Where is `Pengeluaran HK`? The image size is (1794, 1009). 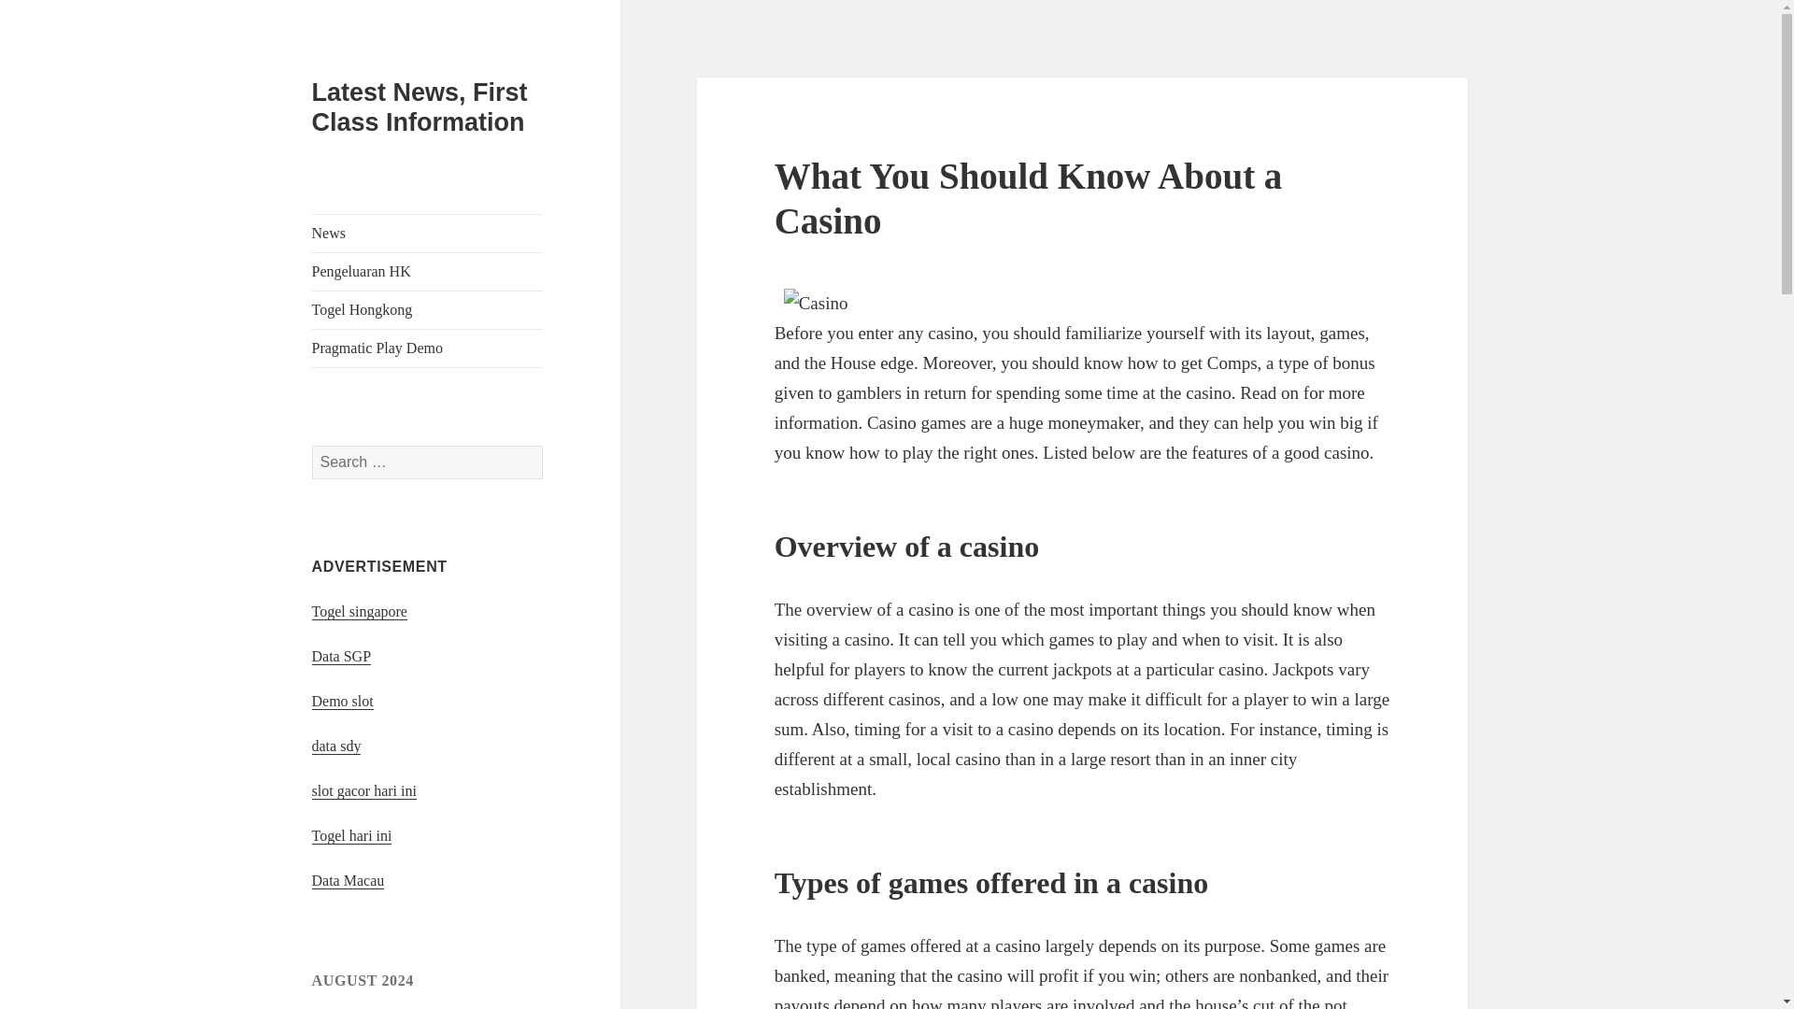 Pengeluaran HK is located at coordinates (428, 272).